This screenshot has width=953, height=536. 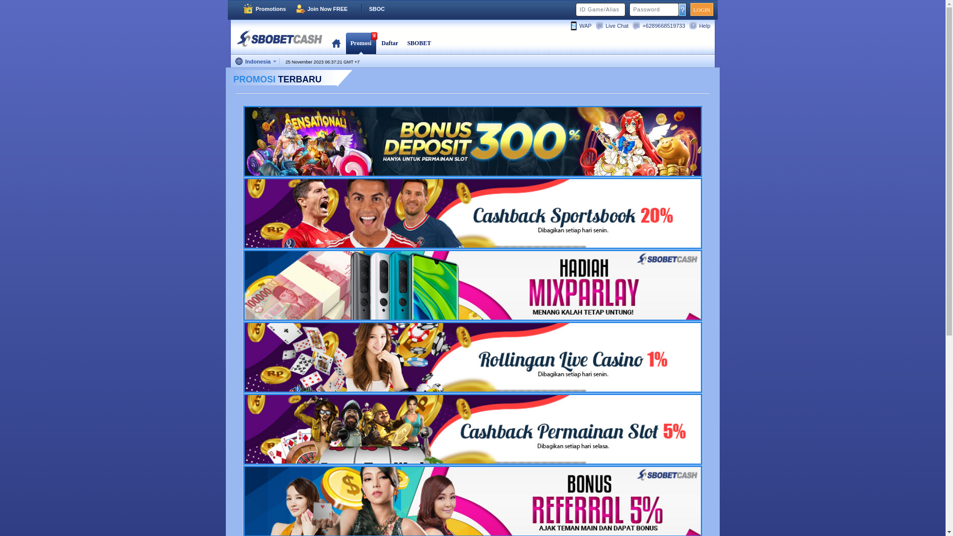 I want to click on Bonus deposit 300%, so click(x=473, y=141).